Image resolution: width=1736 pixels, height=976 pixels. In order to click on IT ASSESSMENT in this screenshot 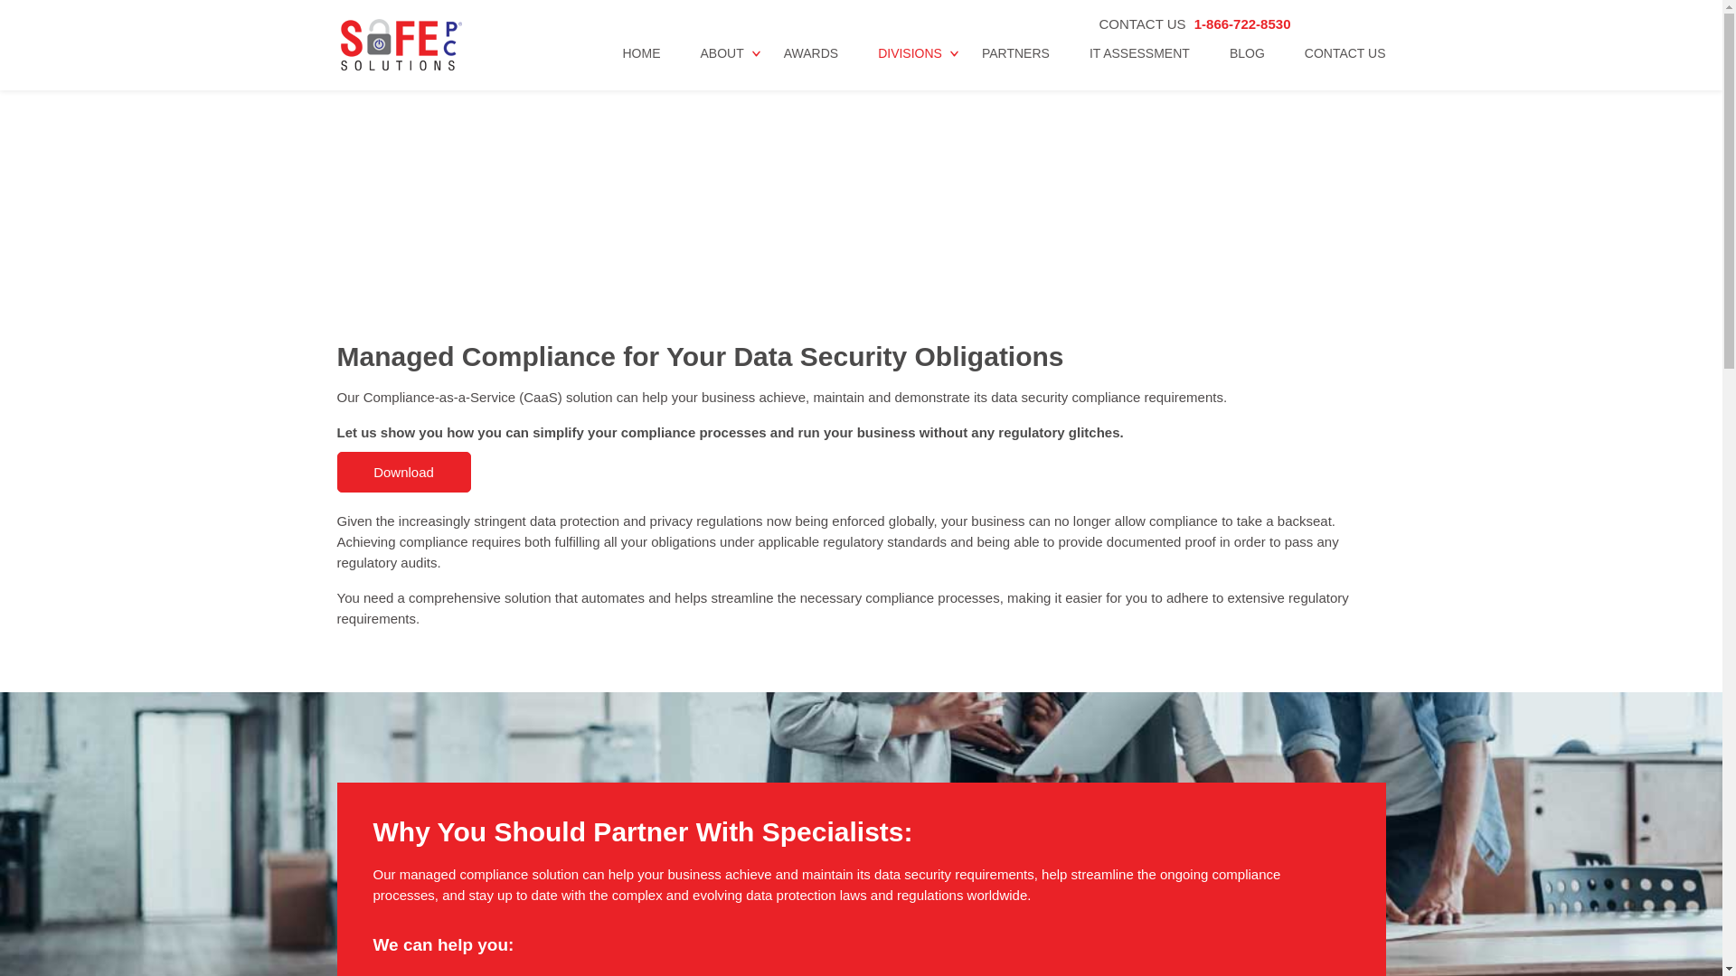, I will do `click(1139, 66)`.